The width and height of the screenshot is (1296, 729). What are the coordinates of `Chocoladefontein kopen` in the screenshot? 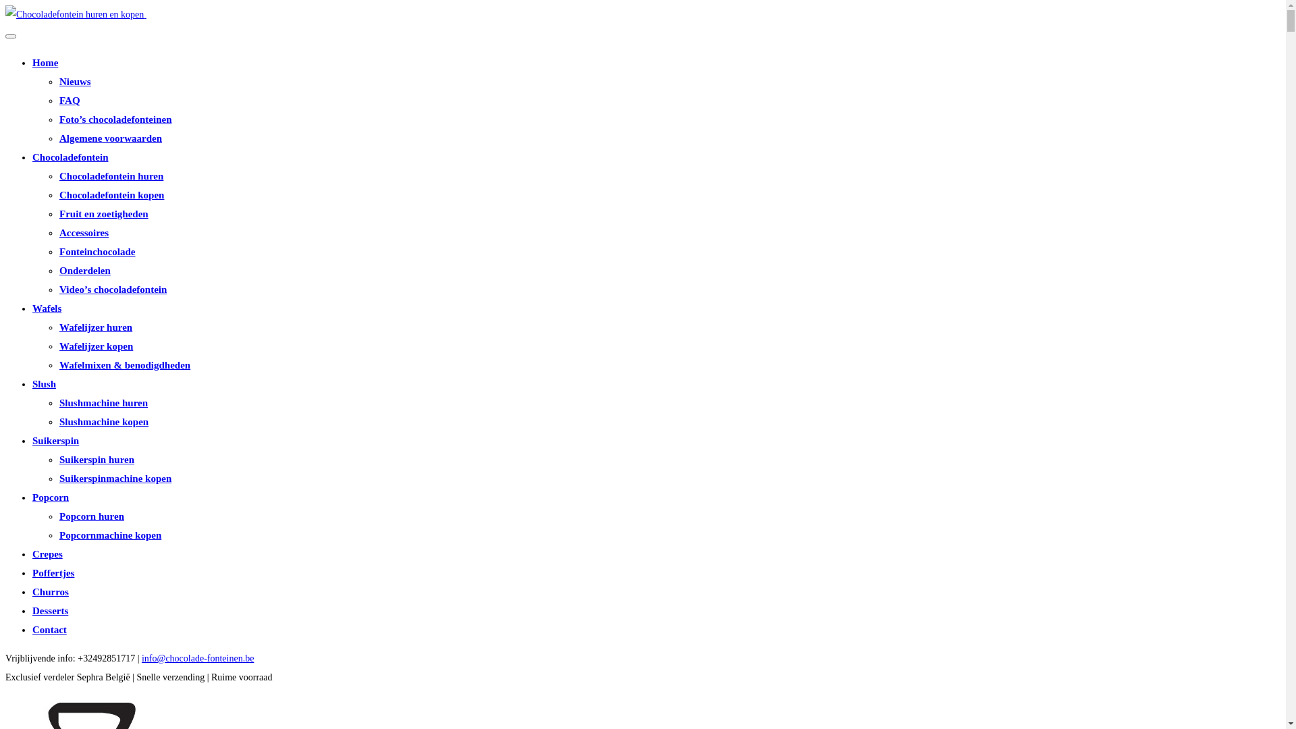 It's located at (112, 195).